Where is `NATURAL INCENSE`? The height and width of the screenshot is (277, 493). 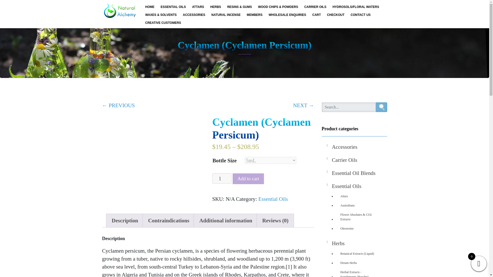
NATURAL INCENSE is located at coordinates (226, 15).